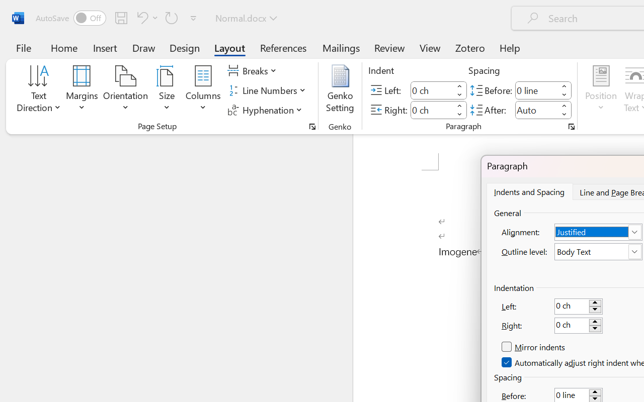 Image resolution: width=644 pixels, height=402 pixels. Describe the element at coordinates (254, 71) in the screenshot. I see `Breaks` at that location.